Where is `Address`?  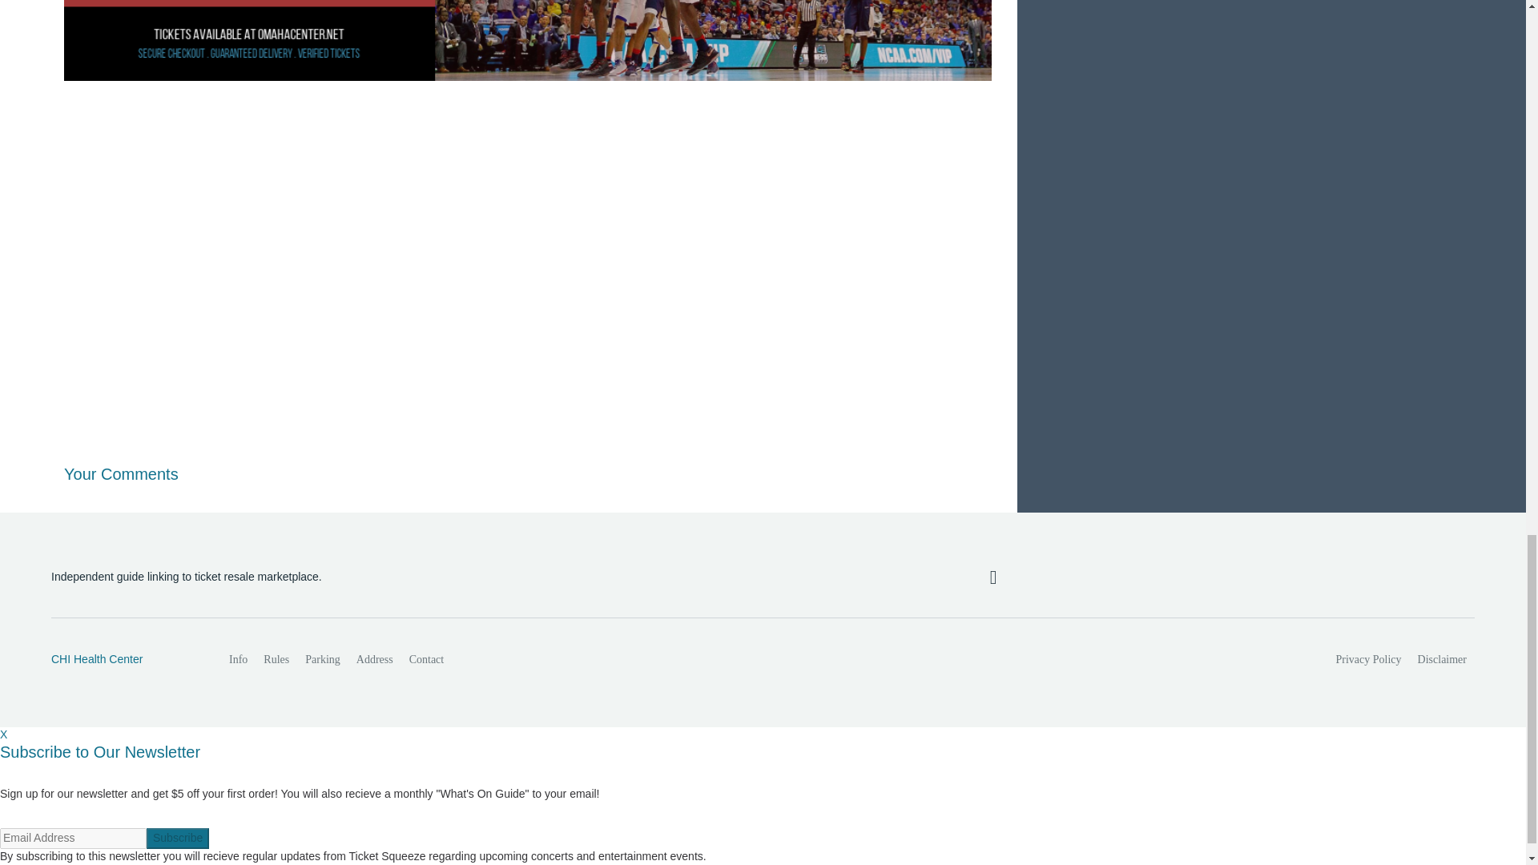
Address is located at coordinates (375, 659).